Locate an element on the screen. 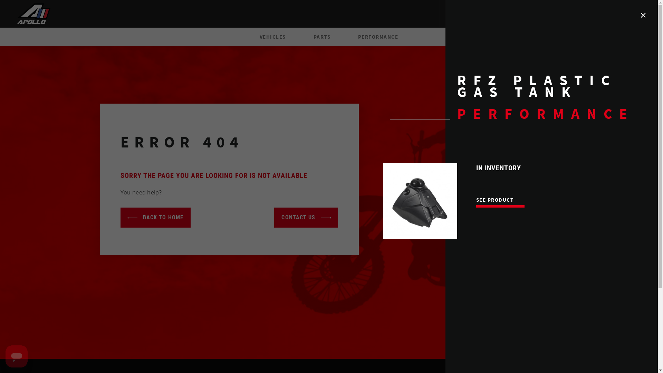 The image size is (663, 373). LOG IN is located at coordinates (487, 14).